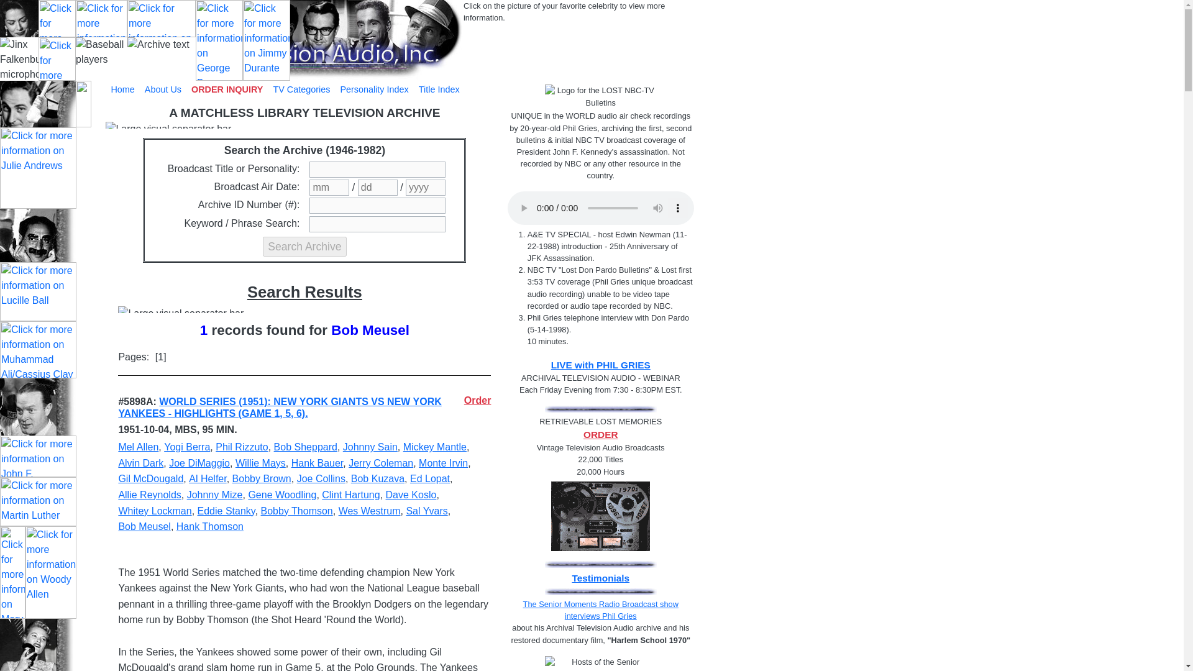 This screenshot has width=1193, height=671. What do you see at coordinates (162, 19) in the screenshot?
I see `Click for more information on Milton Berle` at bounding box center [162, 19].